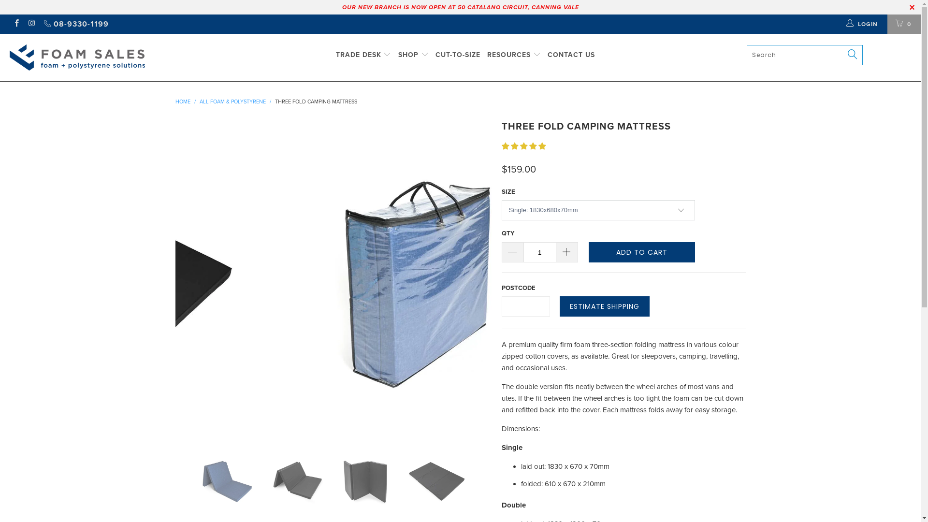 The width and height of the screenshot is (928, 522). I want to click on Foam Sales on Instagram, so click(31, 24).